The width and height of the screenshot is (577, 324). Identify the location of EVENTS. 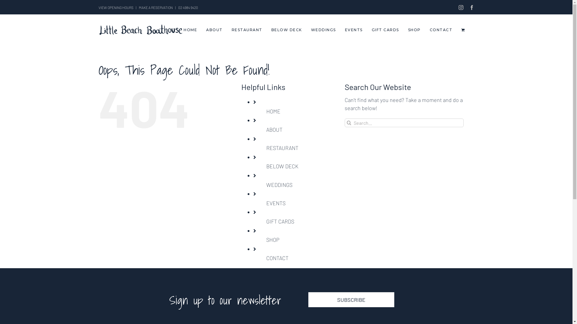
(354, 30).